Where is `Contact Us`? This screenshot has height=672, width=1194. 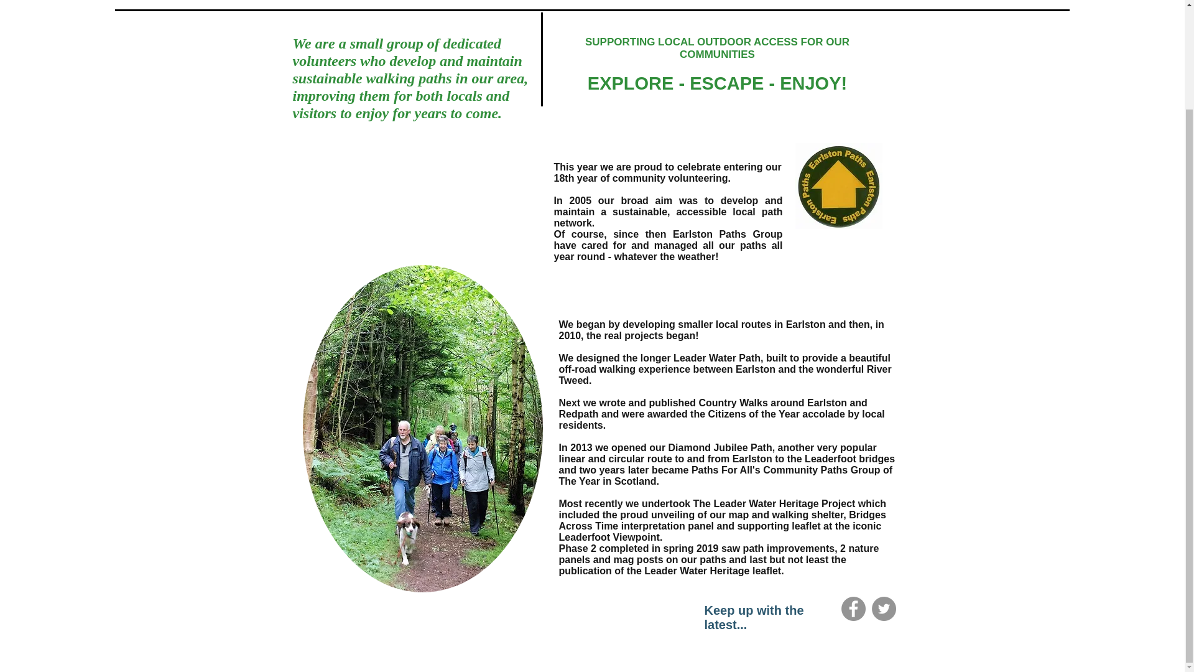 Contact Us is located at coordinates (805, 1).